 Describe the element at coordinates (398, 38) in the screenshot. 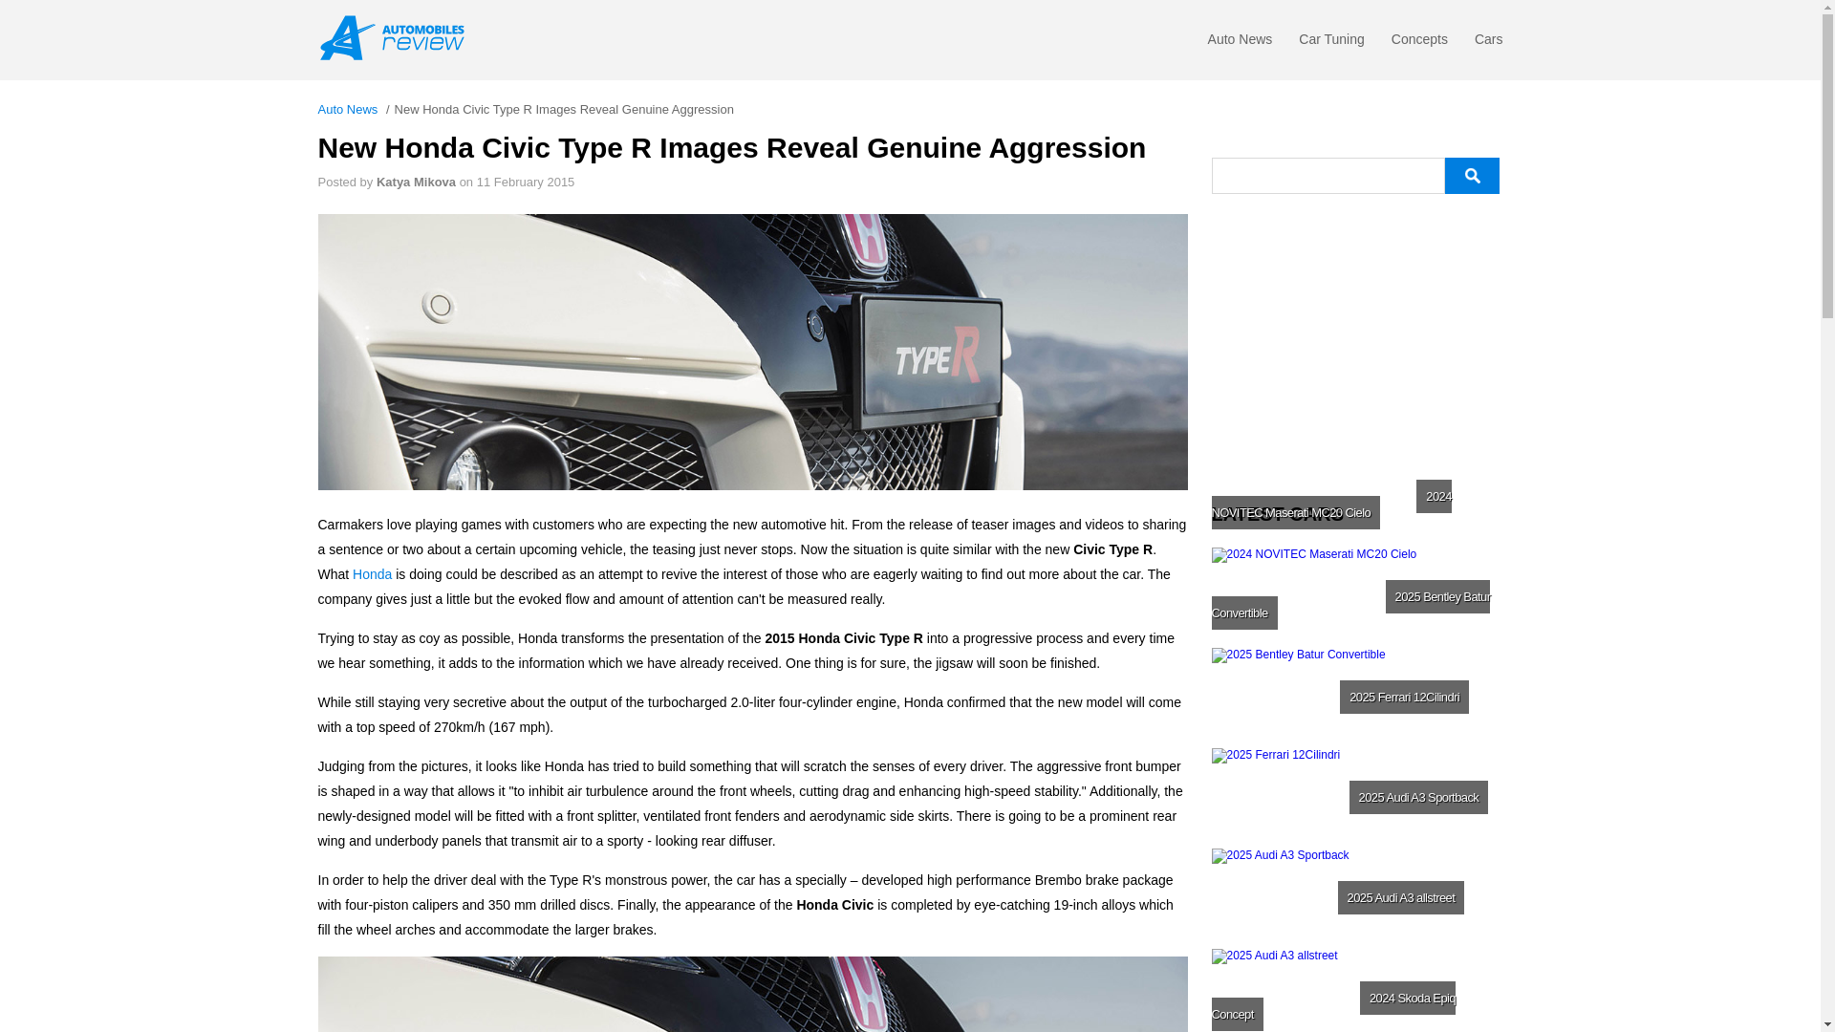

I see `Automobilesreview.com` at that location.